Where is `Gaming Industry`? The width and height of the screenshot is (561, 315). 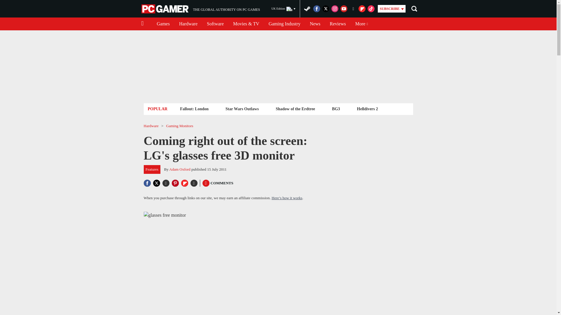 Gaming Industry is located at coordinates (284, 24).